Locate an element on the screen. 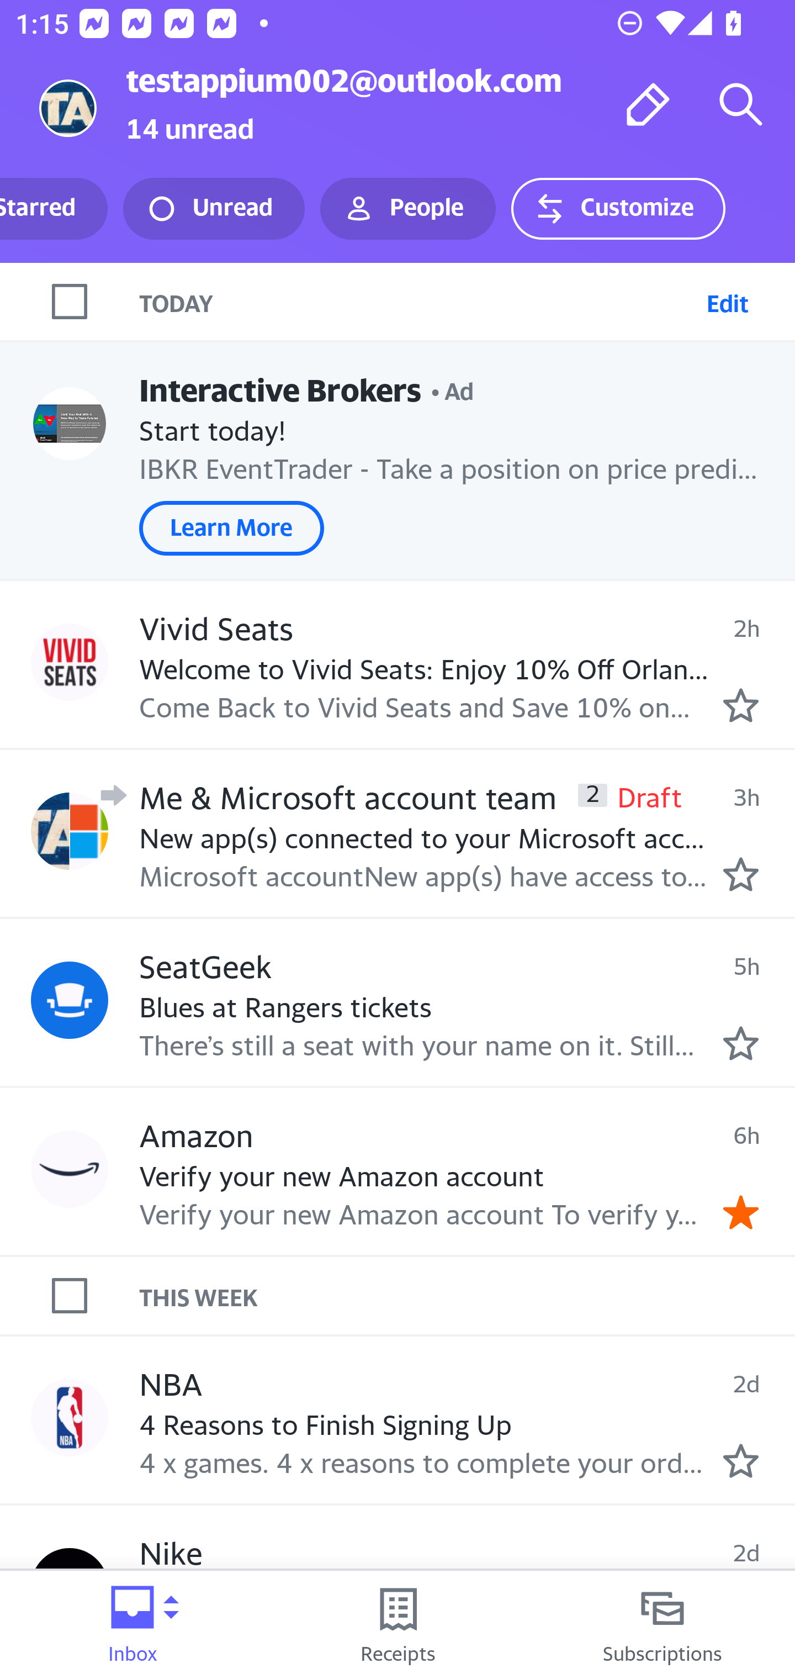  Mark as starred. is located at coordinates (741, 1461).